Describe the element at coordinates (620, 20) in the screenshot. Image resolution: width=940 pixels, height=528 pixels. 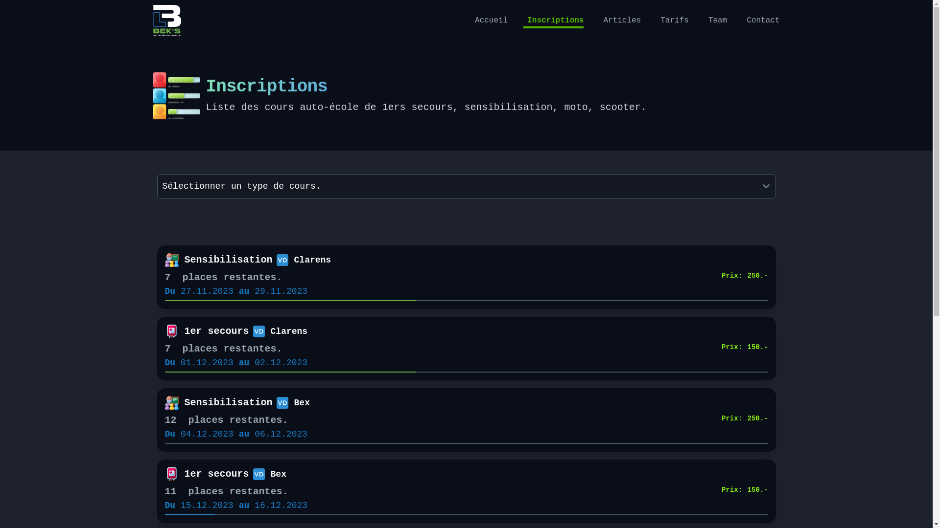
I see `Articles` at that location.